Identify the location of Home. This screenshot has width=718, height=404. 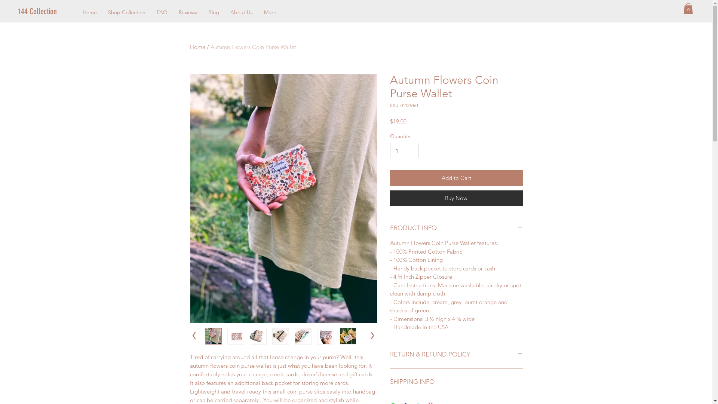
(197, 47).